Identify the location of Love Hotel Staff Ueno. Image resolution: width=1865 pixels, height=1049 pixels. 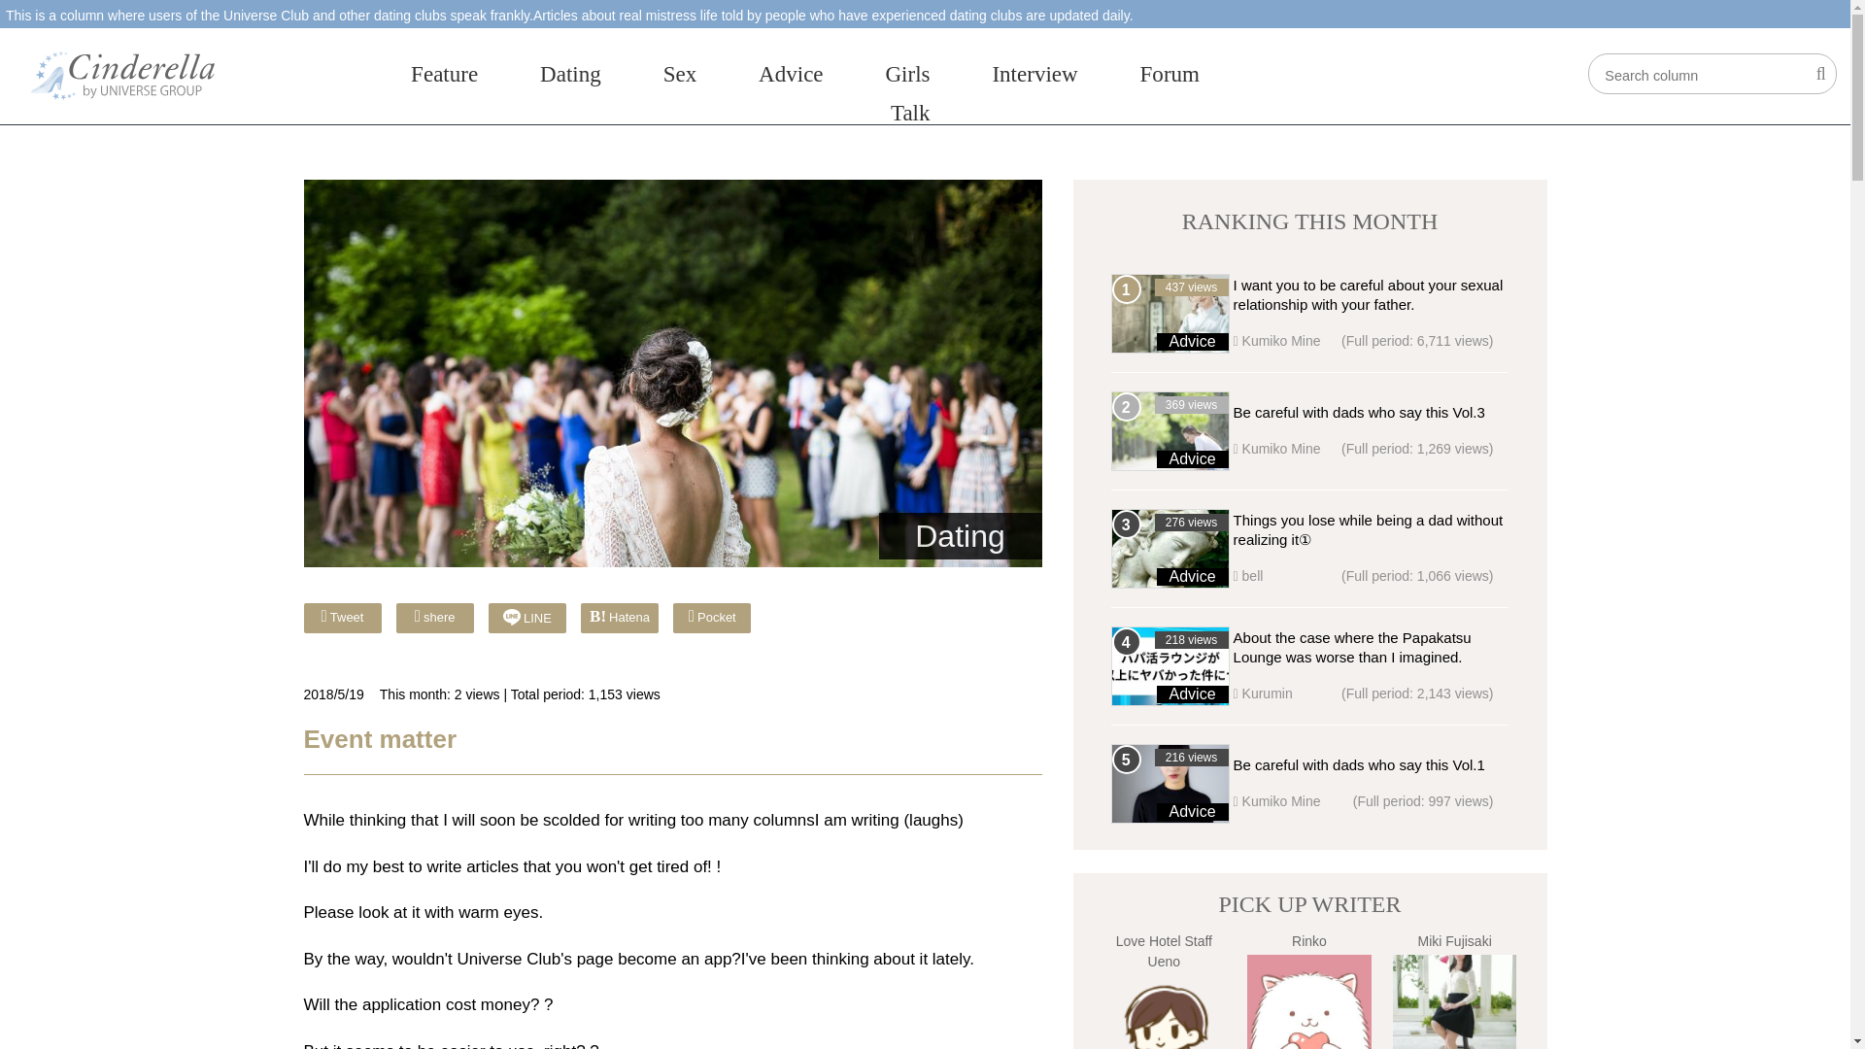
(1164, 1012).